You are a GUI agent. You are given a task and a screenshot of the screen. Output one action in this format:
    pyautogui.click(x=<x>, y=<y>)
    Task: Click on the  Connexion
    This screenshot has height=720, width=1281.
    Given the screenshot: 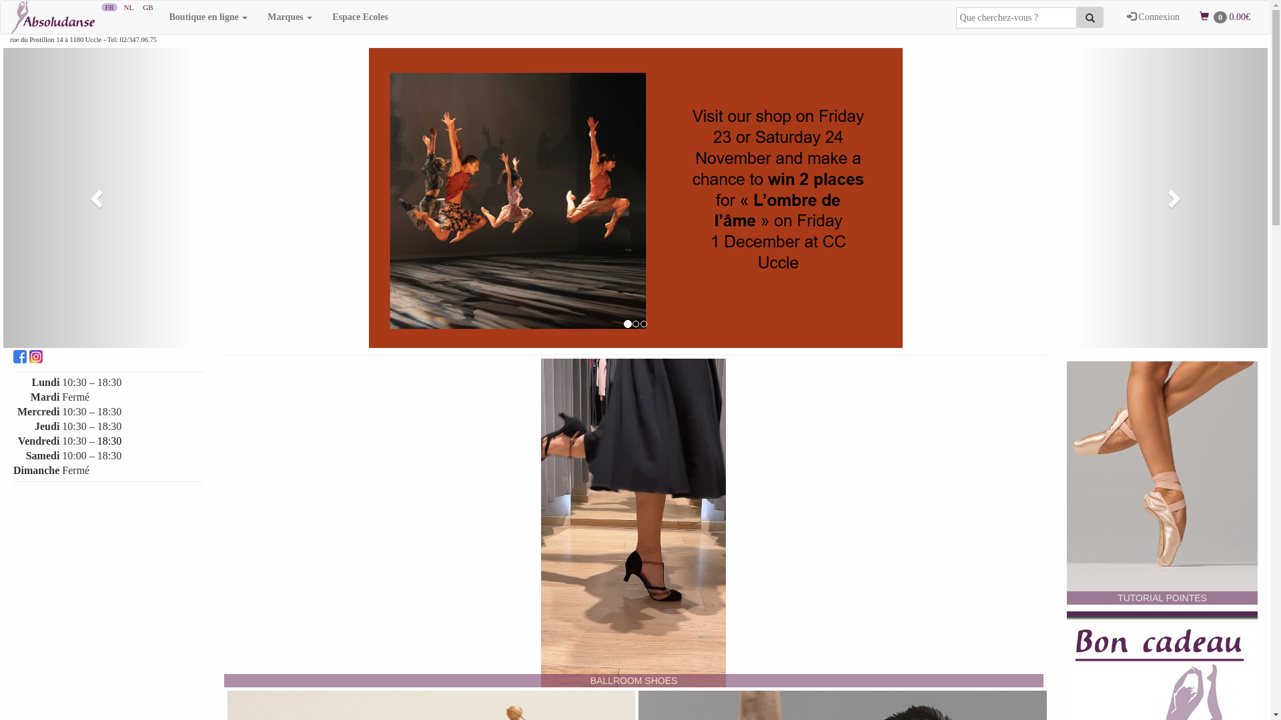 What is the action you would take?
    pyautogui.click(x=1153, y=17)
    